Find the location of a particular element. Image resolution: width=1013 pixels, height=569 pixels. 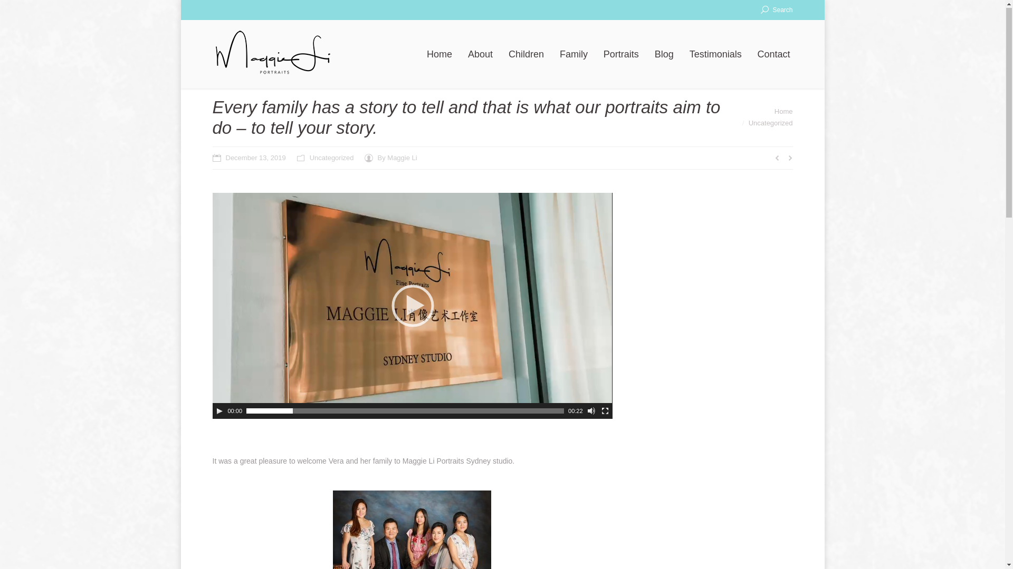

Contact is located at coordinates (774, 55).